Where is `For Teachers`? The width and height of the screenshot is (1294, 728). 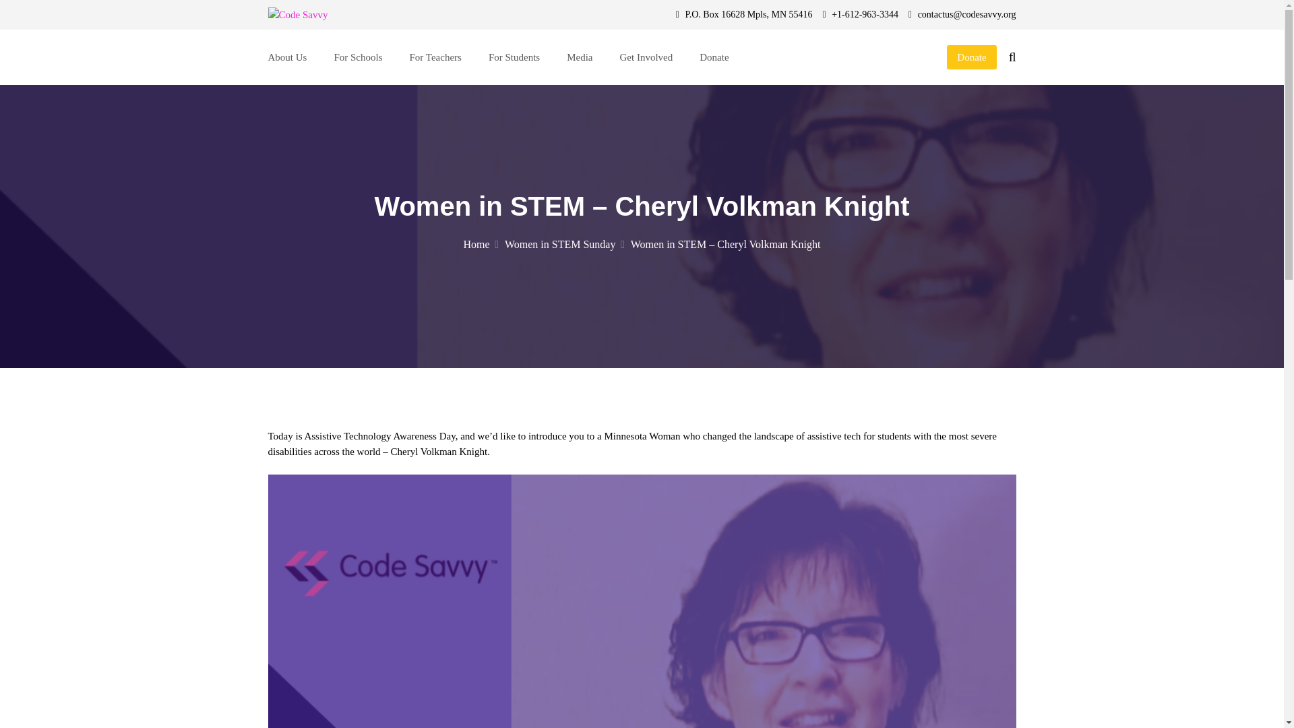 For Teachers is located at coordinates (435, 57).